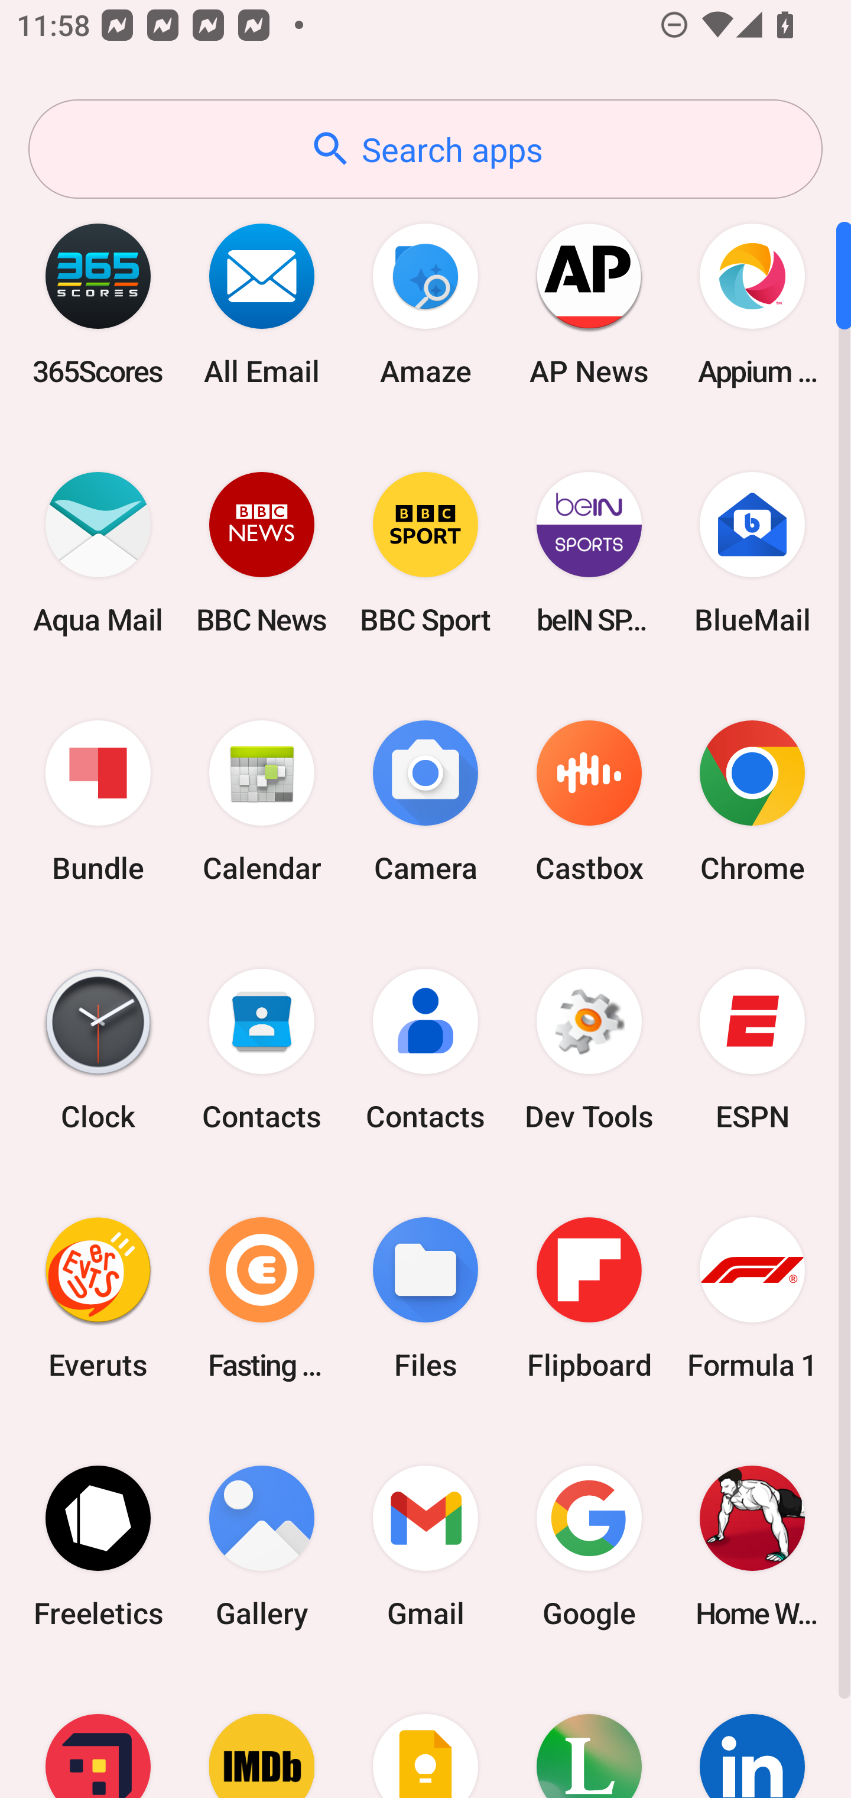  Describe the element at coordinates (589, 1734) in the screenshot. I see `Lifesum` at that location.